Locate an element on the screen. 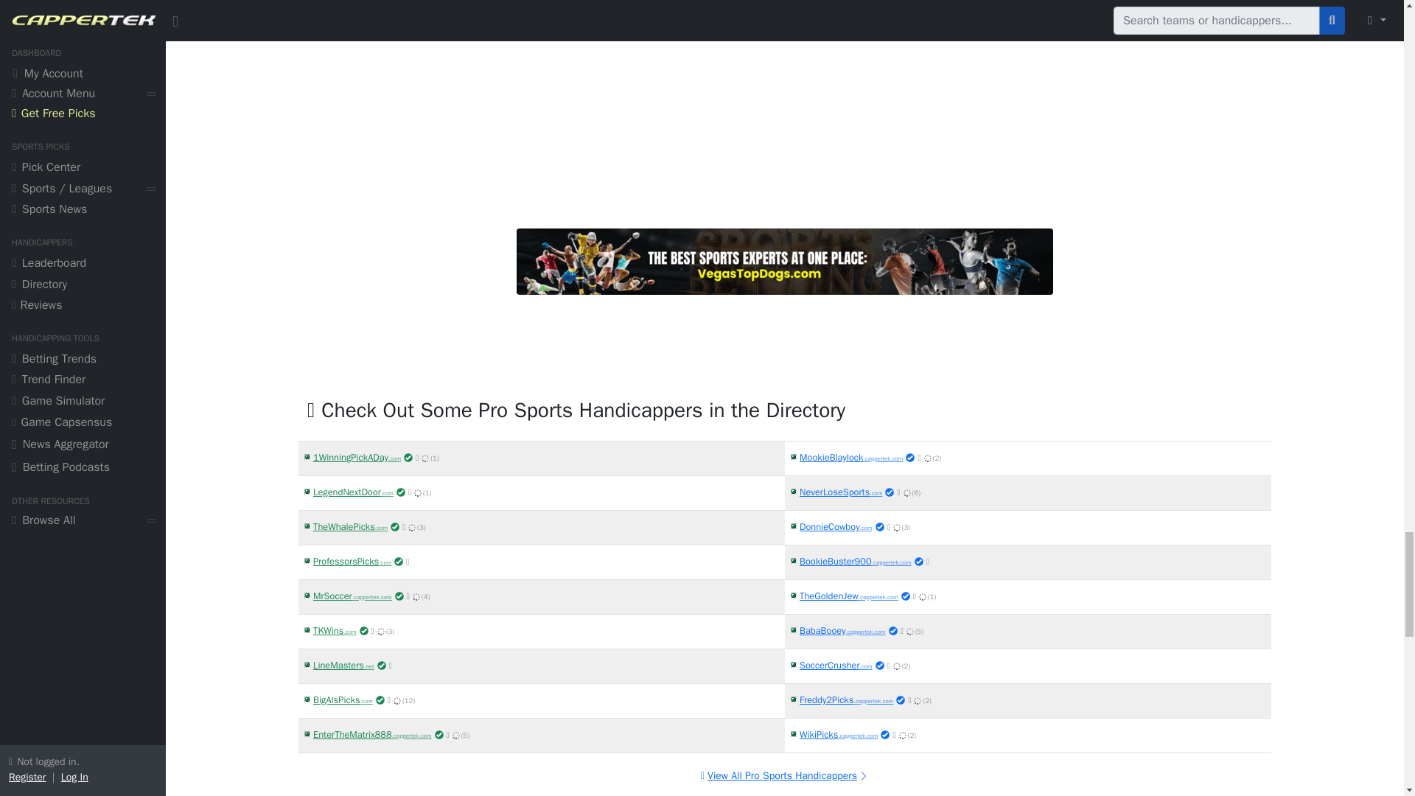  Service Active is located at coordinates (307, 526).